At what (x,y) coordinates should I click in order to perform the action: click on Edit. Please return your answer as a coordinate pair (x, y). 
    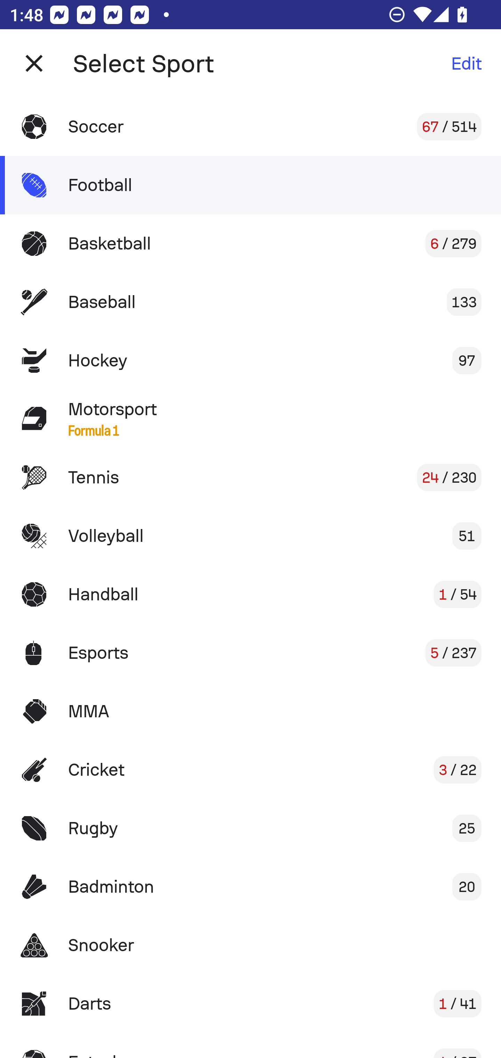
    Looking at the image, I should click on (466, 63).